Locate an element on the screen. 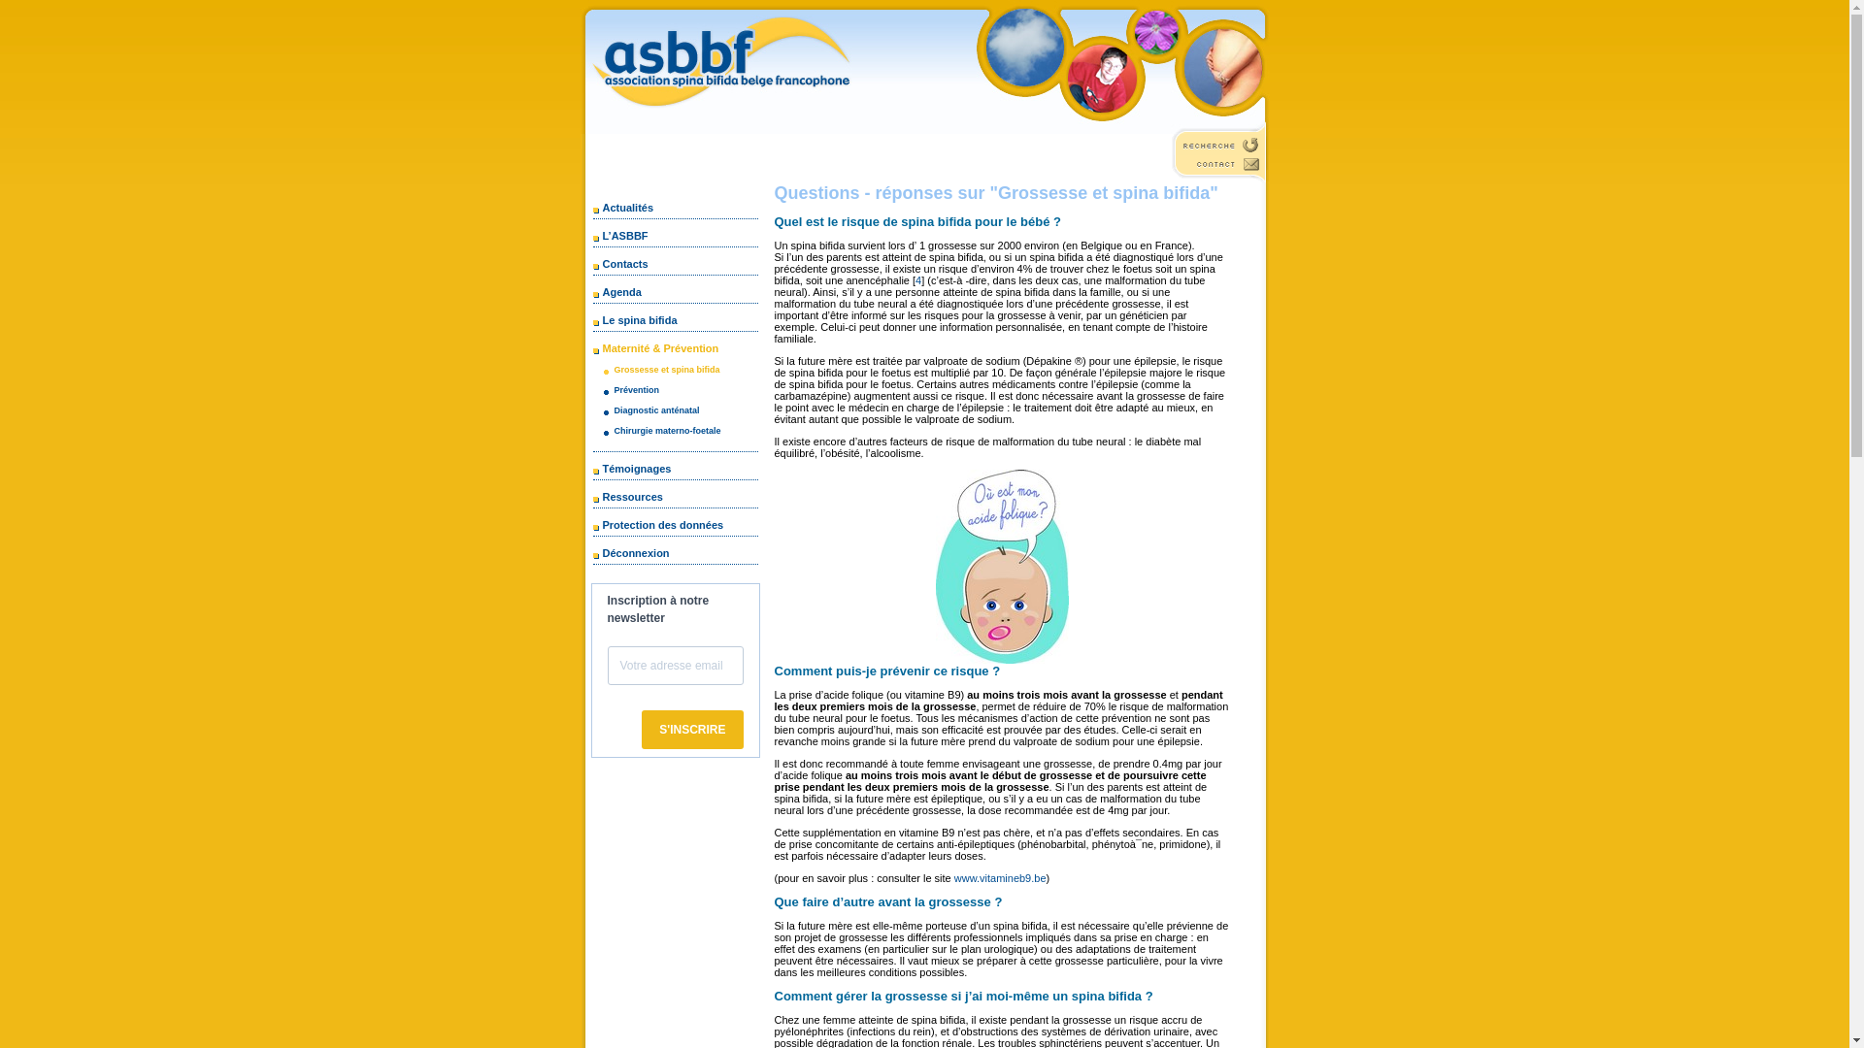 This screenshot has width=1864, height=1048. 4 is located at coordinates (918, 280).